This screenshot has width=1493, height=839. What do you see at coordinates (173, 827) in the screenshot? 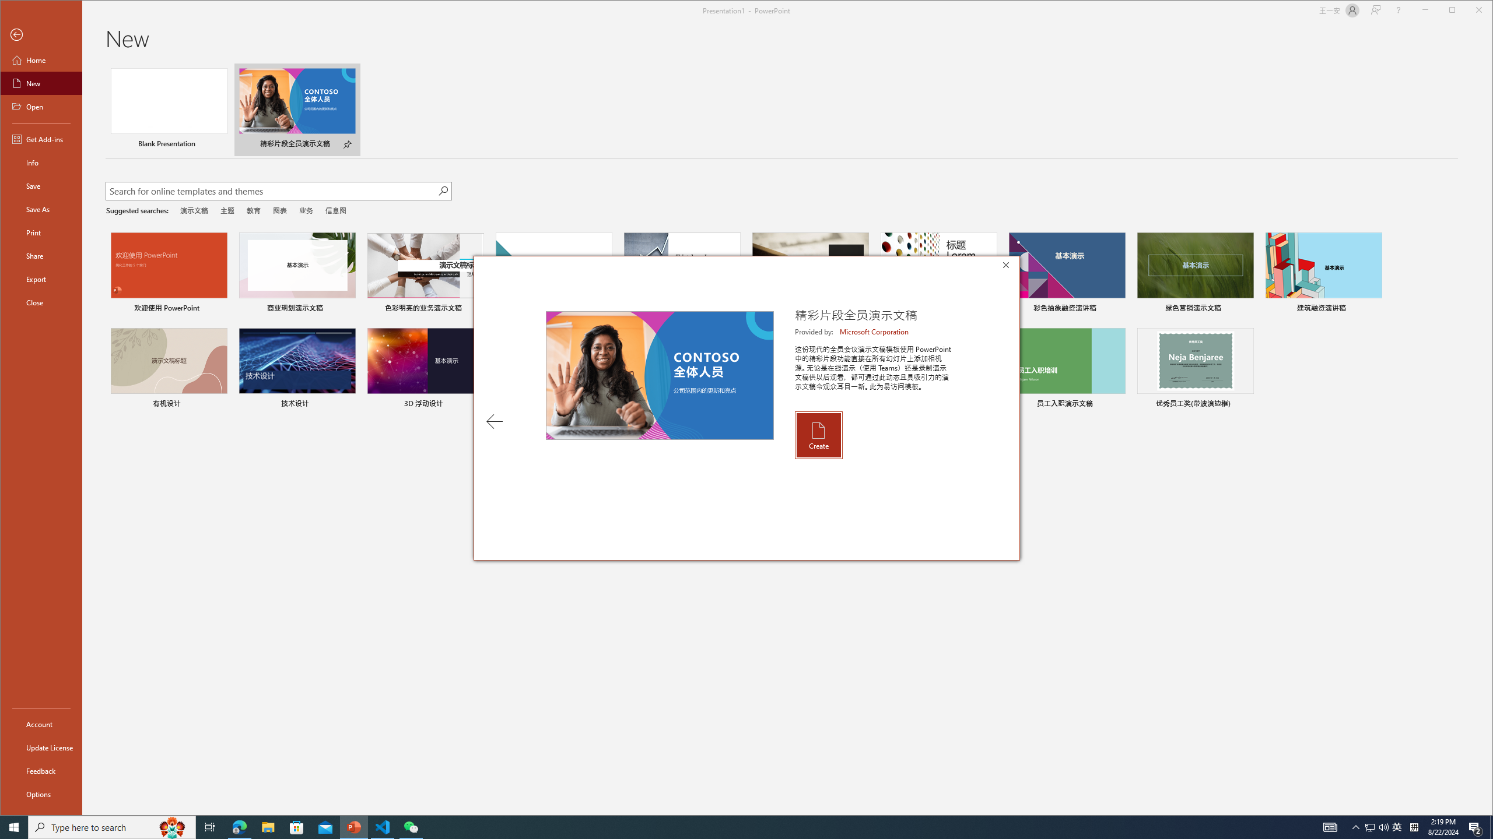
I see `Search highlights icon opens search home window` at bounding box center [173, 827].